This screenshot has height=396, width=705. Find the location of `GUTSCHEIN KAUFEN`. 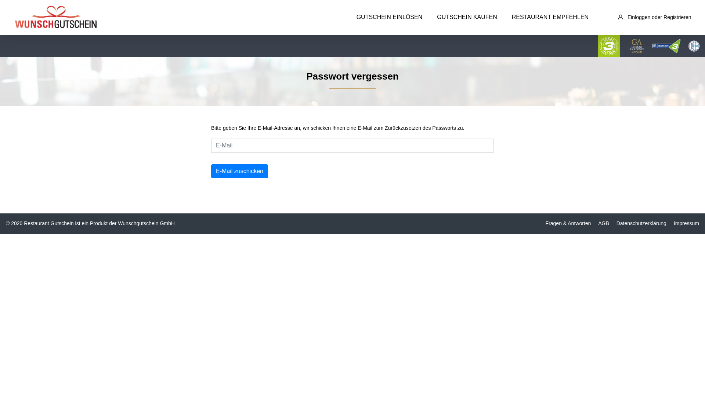

GUTSCHEIN KAUFEN is located at coordinates (467, 17).